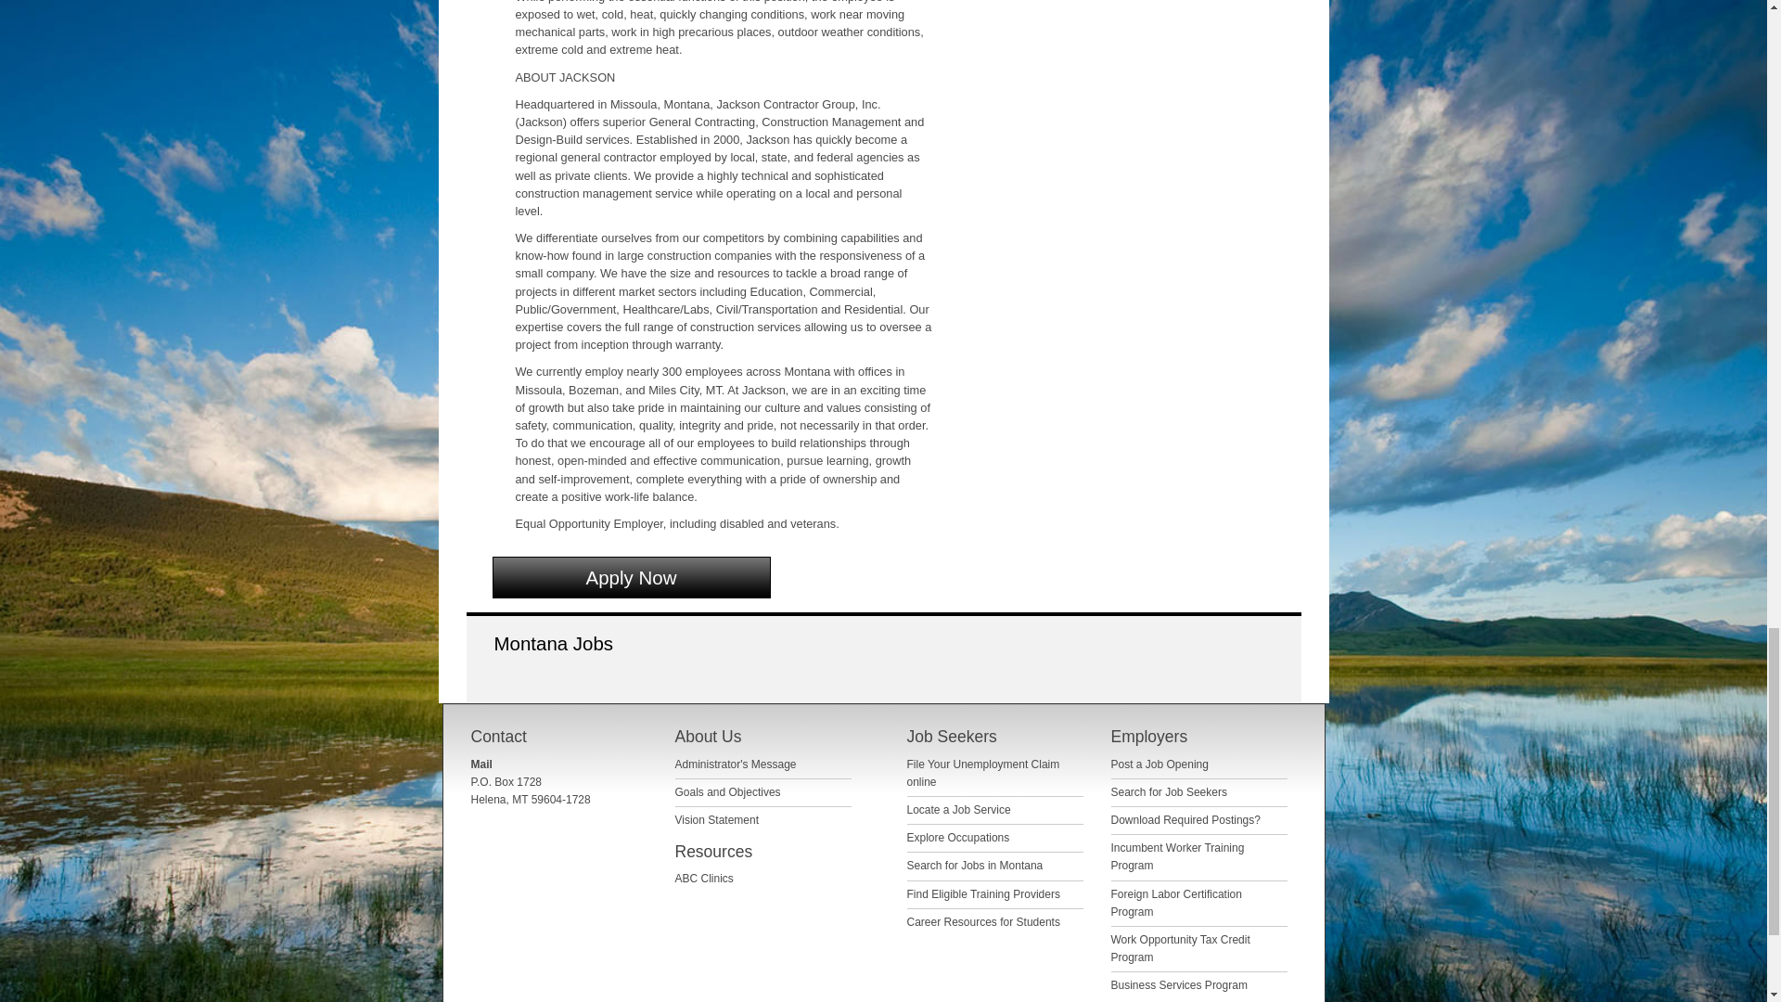  What do you see at coordinates (959, 810) in the screenshot?
I see `Locate a Job Service` at bounding box center [959, 810].